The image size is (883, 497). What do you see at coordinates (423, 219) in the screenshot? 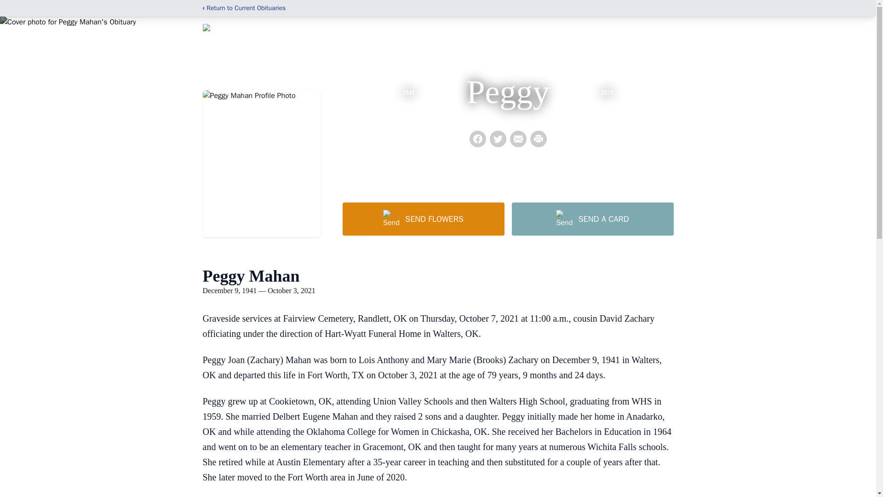
I see `SEND FLOWERS` at bounding box center [423, 219].